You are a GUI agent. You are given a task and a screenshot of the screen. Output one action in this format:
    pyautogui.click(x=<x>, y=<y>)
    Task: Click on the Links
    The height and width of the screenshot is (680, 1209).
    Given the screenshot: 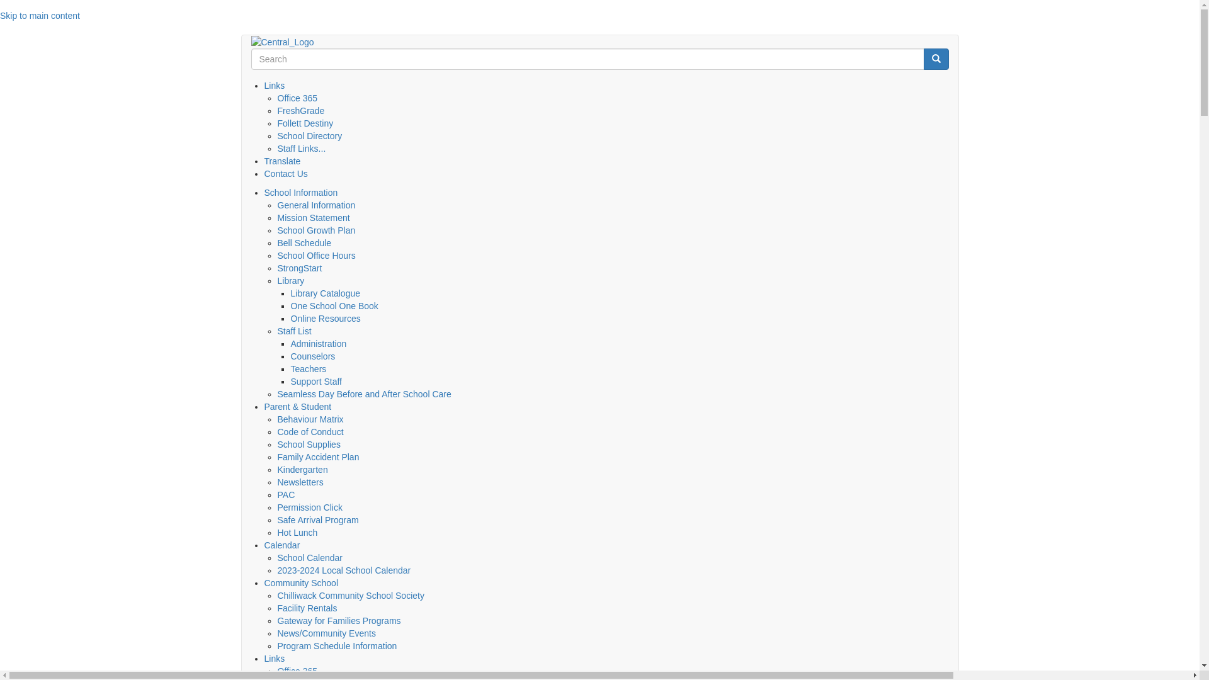 What is the action you would take?
    pyautogui.click(x=275, y=86)
    